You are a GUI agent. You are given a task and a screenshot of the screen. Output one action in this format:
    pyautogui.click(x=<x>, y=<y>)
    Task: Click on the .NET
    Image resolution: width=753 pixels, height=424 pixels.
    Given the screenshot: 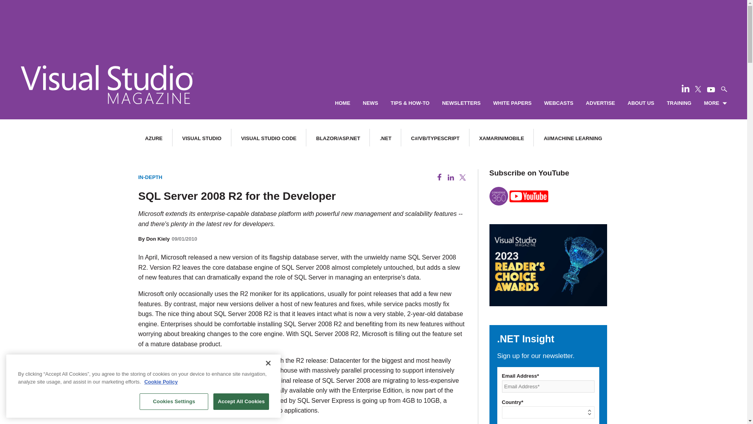 What is the action you would take?
    pyautogui.click(x=385, y=138)
    